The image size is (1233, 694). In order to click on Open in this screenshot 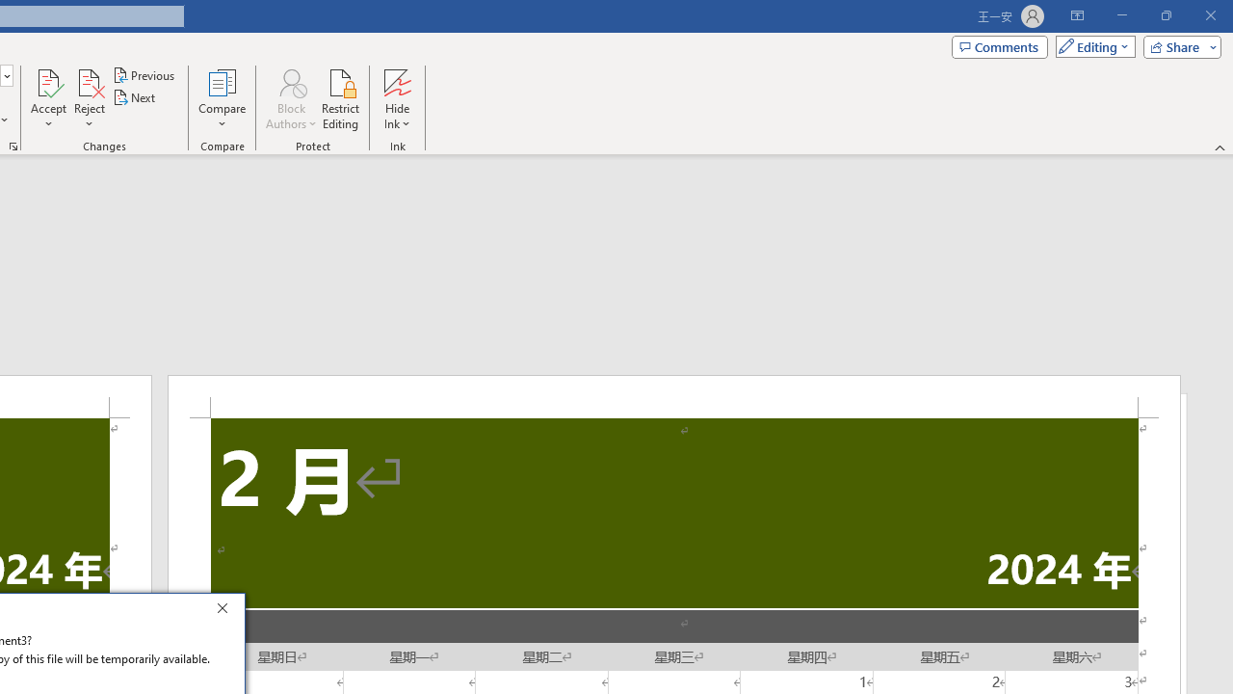, I will do `click(6, 75)`.